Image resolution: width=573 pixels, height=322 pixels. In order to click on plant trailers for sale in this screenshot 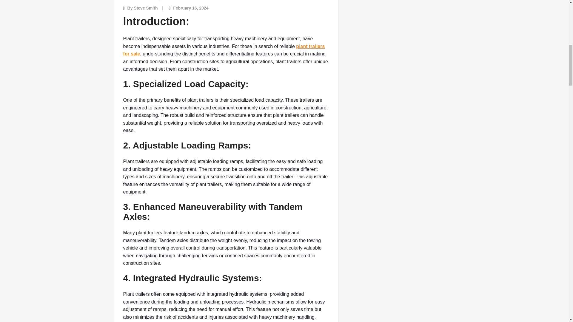, I will do `click(224, 50)`.